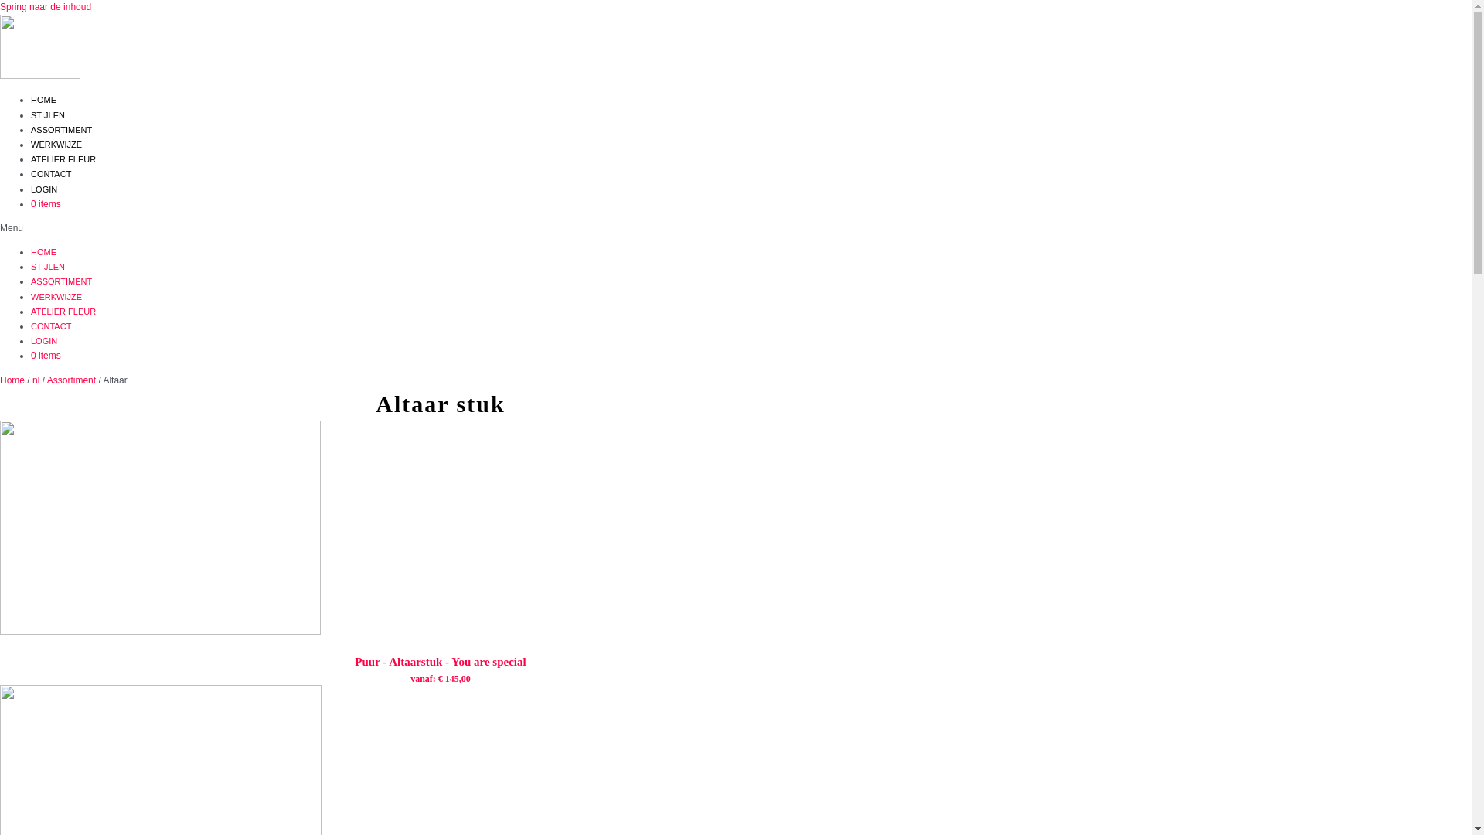 Image resolution: width=1484 pixels, height=835 pixels. What do you see at coordinates (48, 115) in the screenshot?
I see `STIJLEN` at bounding box center [48, 115].